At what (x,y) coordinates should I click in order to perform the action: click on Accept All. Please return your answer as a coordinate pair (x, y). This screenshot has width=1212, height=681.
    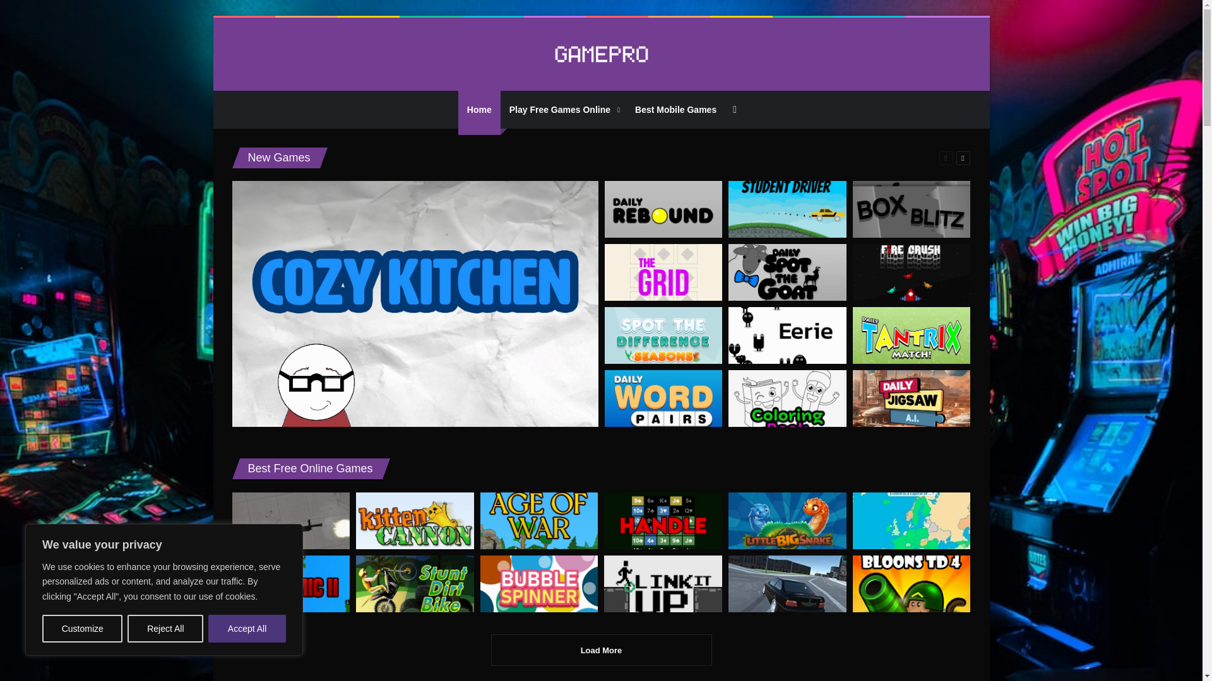
    Looking at the image, I should click on (247, 629).